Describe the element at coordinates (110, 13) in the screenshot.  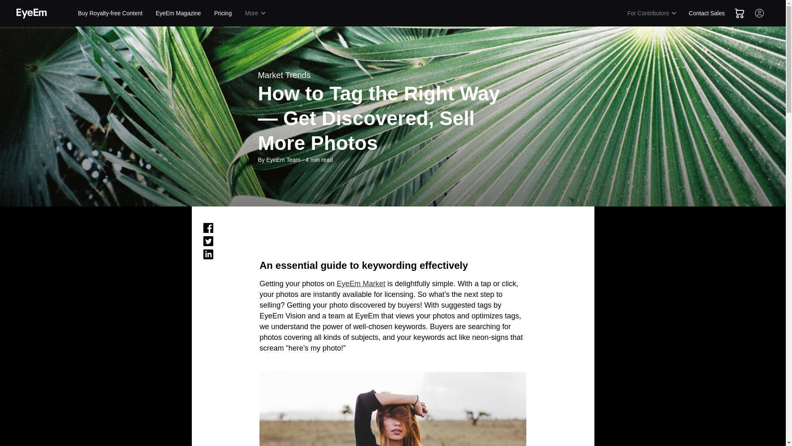
I see `Buy Royalty-free Content` at that location.